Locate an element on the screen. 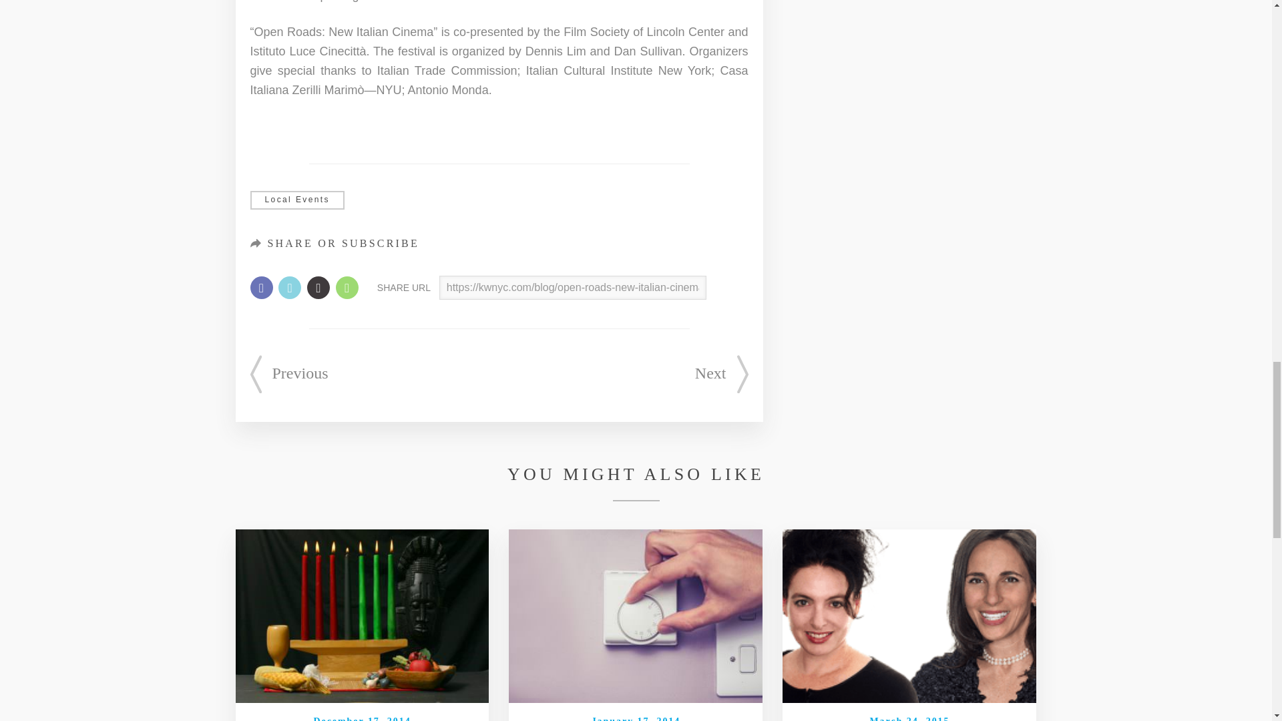  Previous is located at coordinates (288, 375).